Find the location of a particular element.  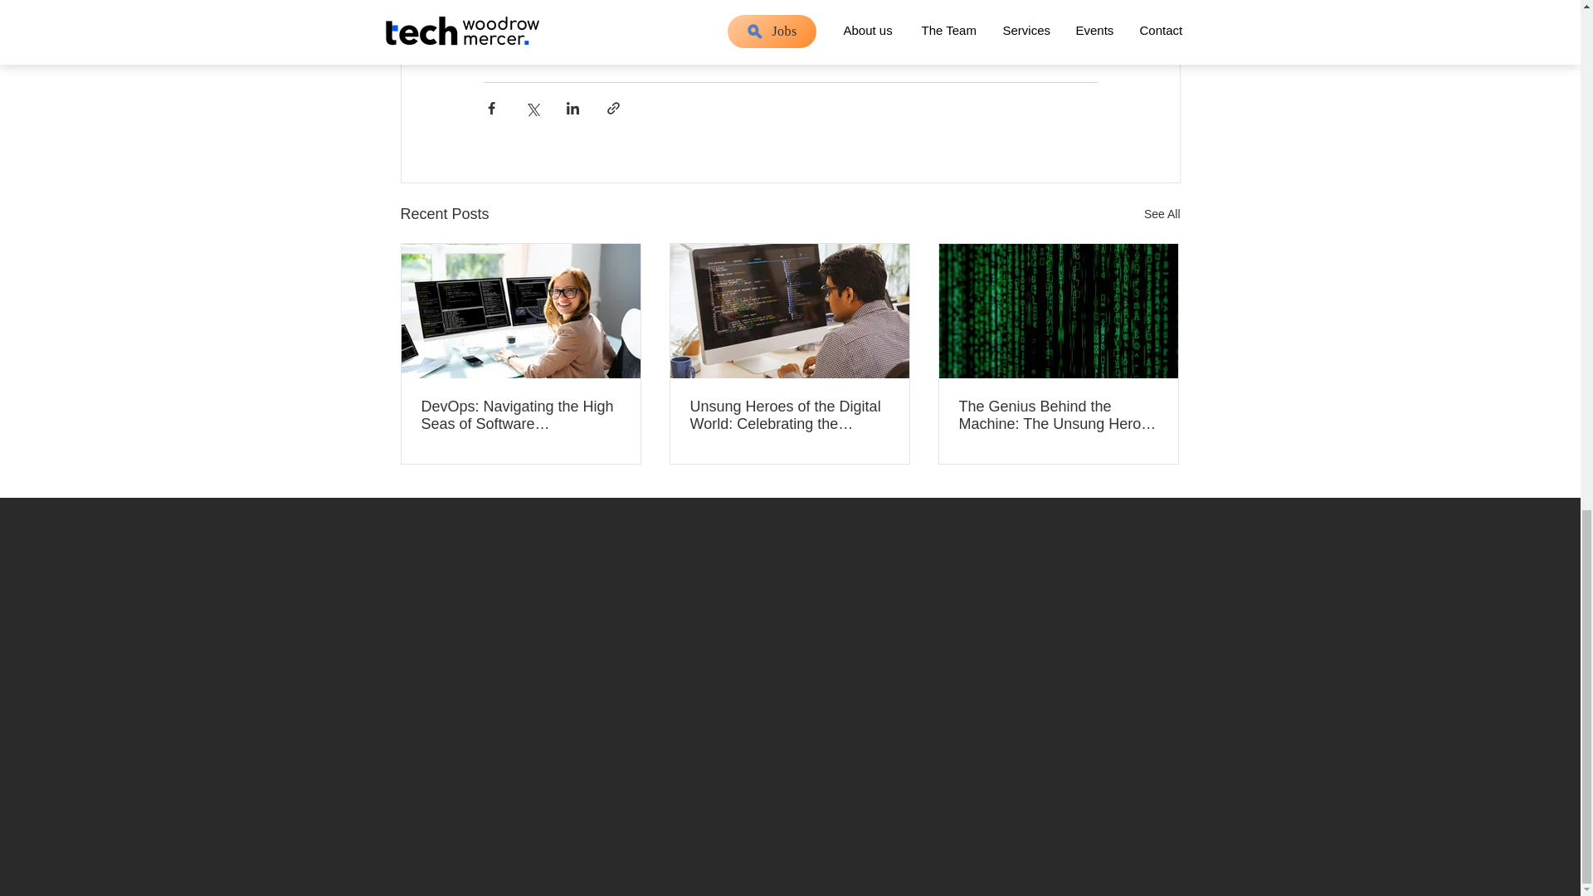

See All is located at coordinates (1162, 214).